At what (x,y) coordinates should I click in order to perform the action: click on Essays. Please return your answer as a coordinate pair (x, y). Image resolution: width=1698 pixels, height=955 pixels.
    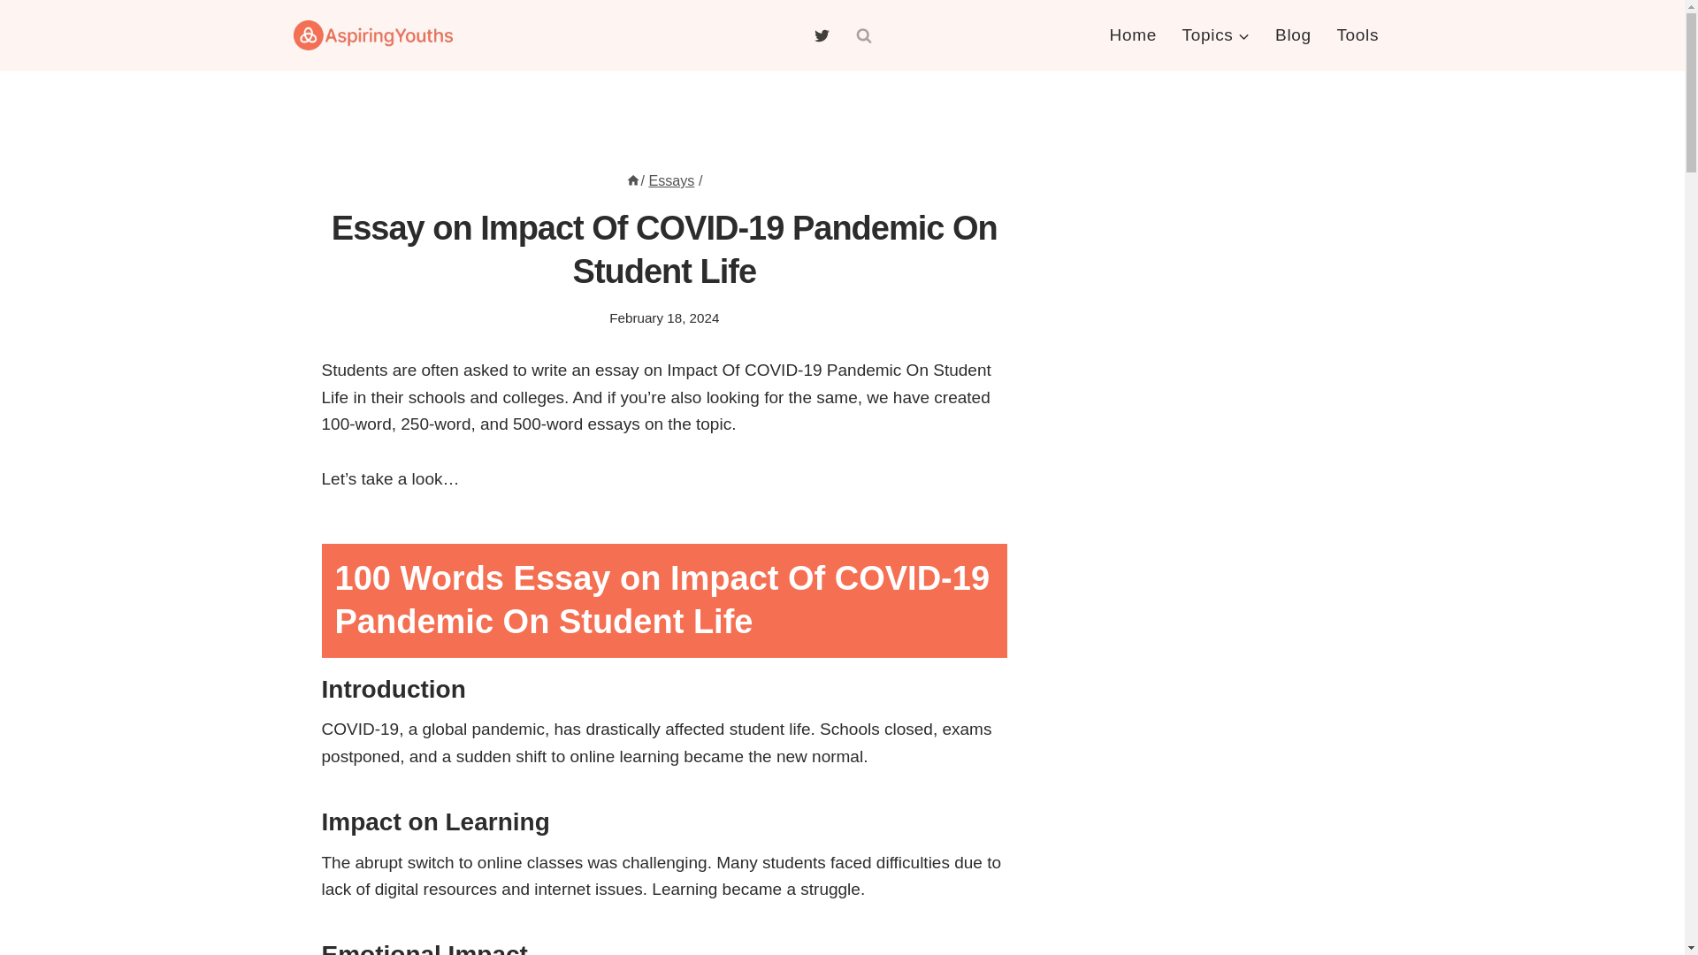
    Looking at the image, I should click on (671, 180).